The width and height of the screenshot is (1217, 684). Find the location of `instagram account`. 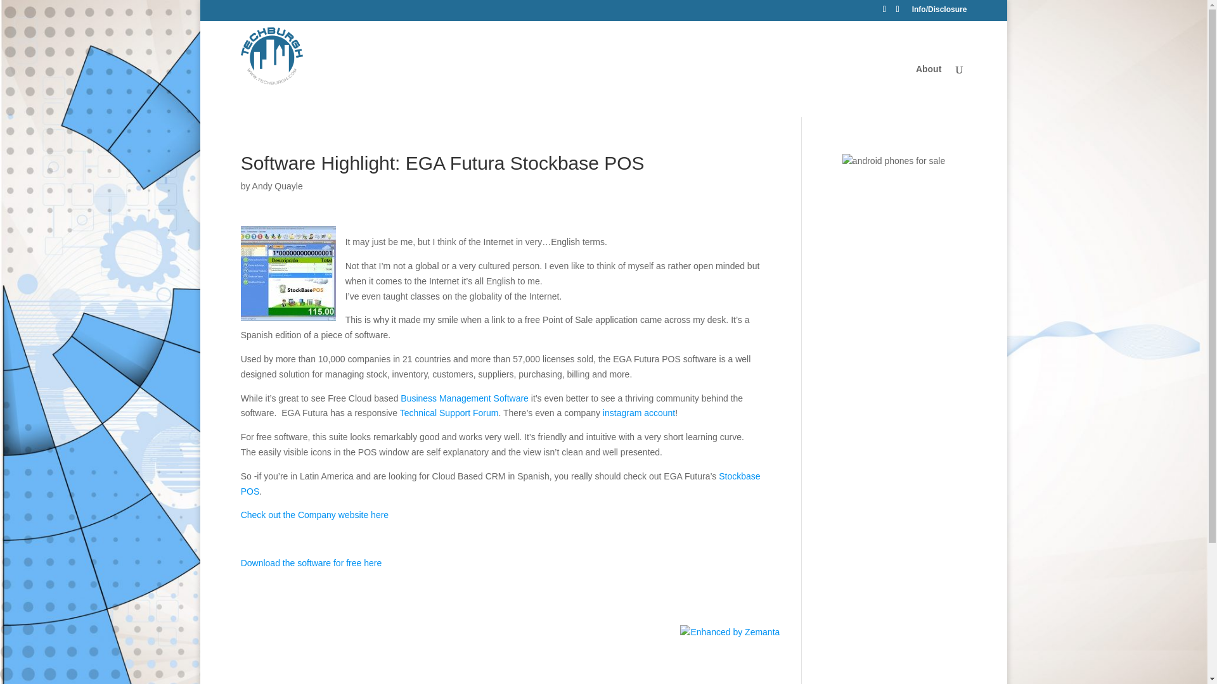

instagram account is located at coordinates (639, 412).